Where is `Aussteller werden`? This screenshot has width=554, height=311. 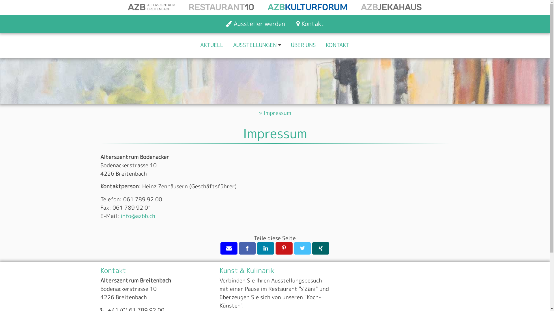
Aussteller werden is located at coordinates (255, 24).